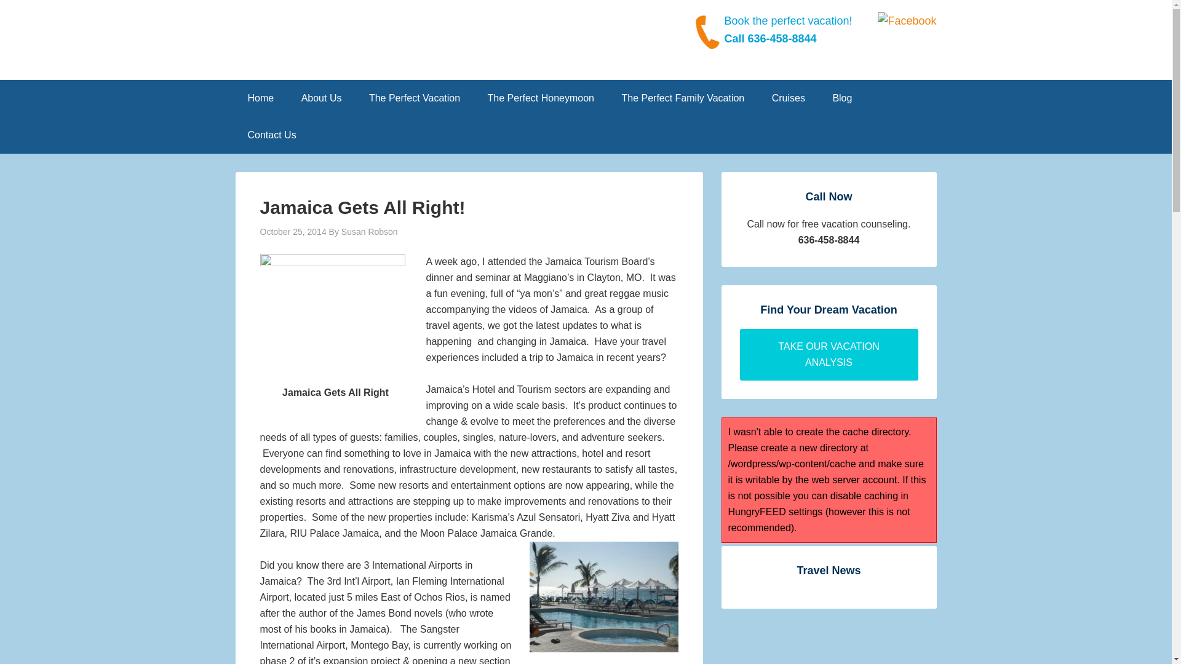  Describe the element at coordinates (788, 98) in the screenshot. I see `Cruises` at that location.